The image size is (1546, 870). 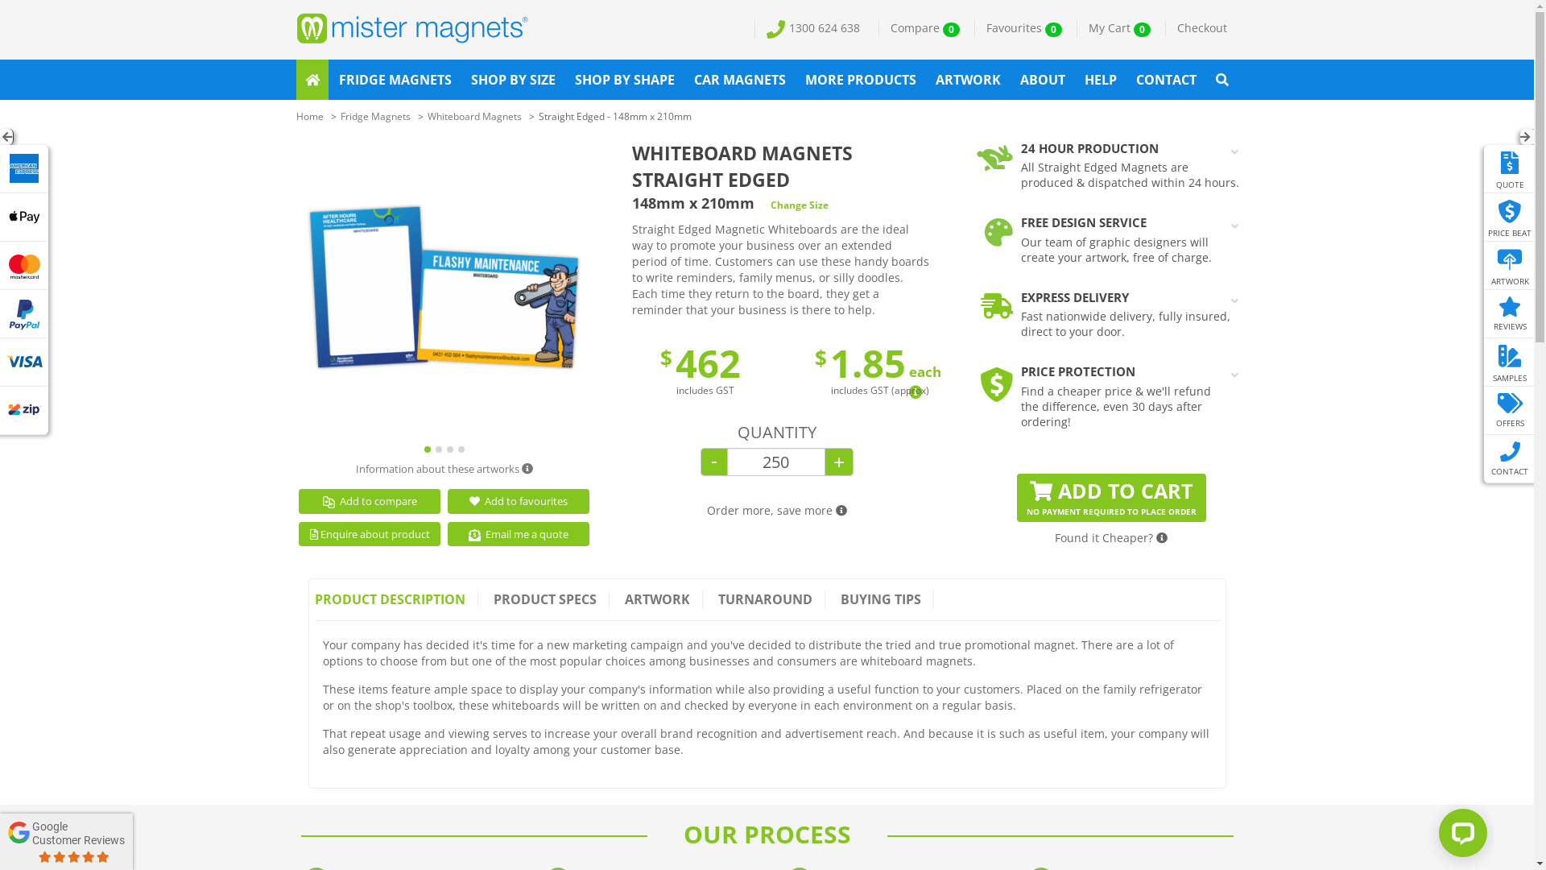 I want to click on ARTWORK, so click(x=657, y=599).